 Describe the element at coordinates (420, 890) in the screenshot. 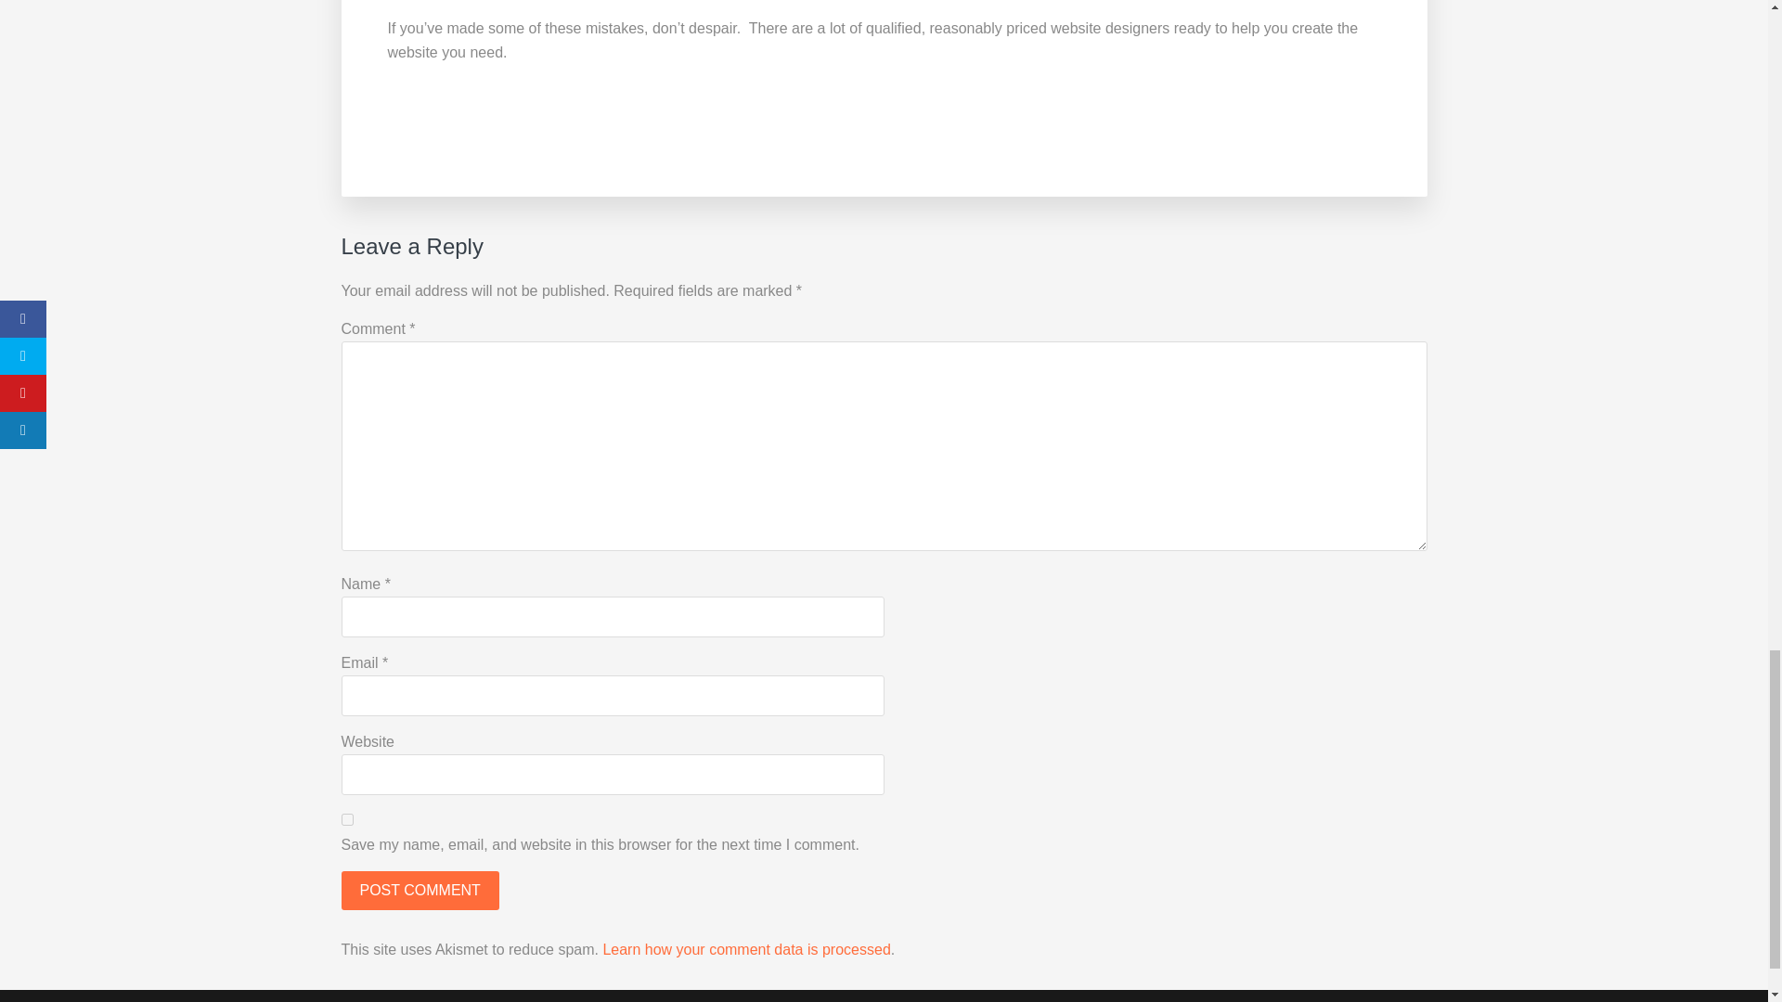

I see `Post Comment` at that location.